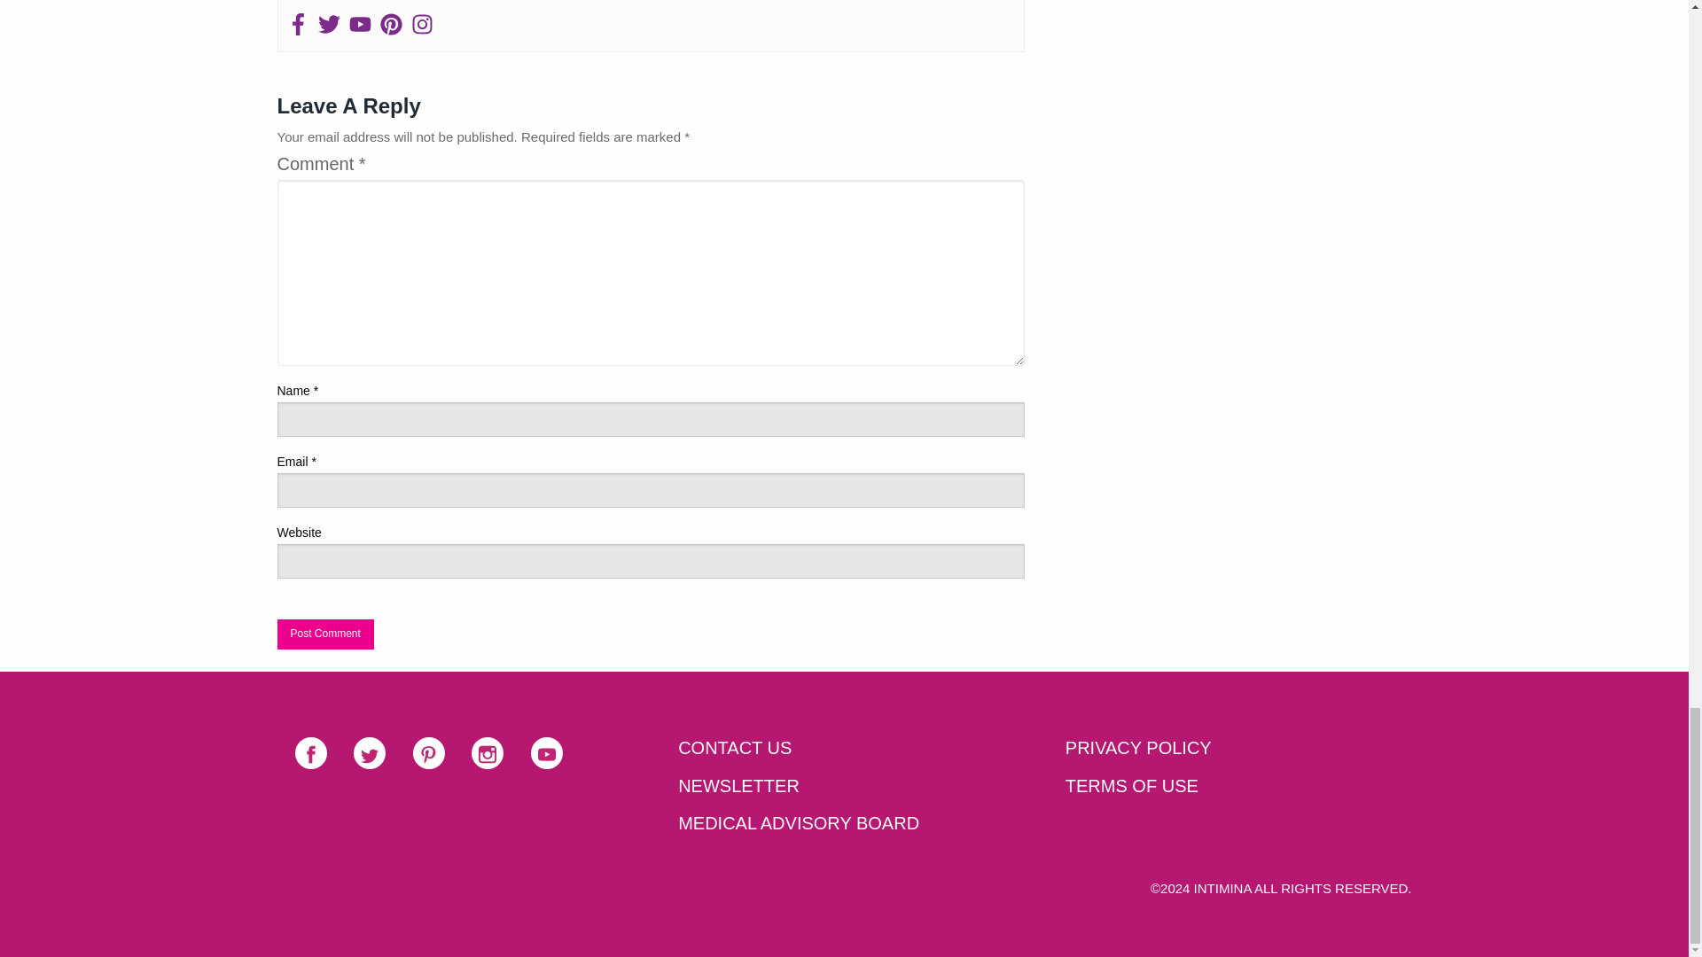 Image resolution: width=1702 pixels, height=957 pixels. I want to click on Post Comment, so click(324, 634).